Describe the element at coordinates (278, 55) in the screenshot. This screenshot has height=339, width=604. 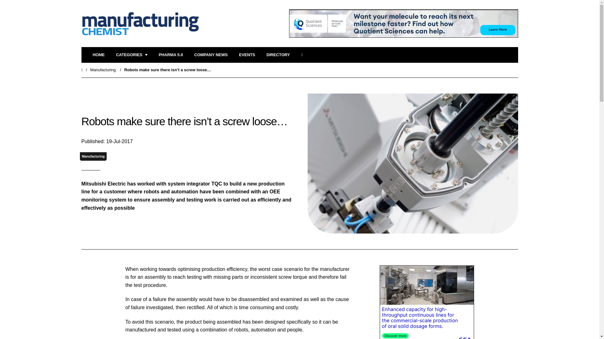
I see `DIRECTORY` at that location.